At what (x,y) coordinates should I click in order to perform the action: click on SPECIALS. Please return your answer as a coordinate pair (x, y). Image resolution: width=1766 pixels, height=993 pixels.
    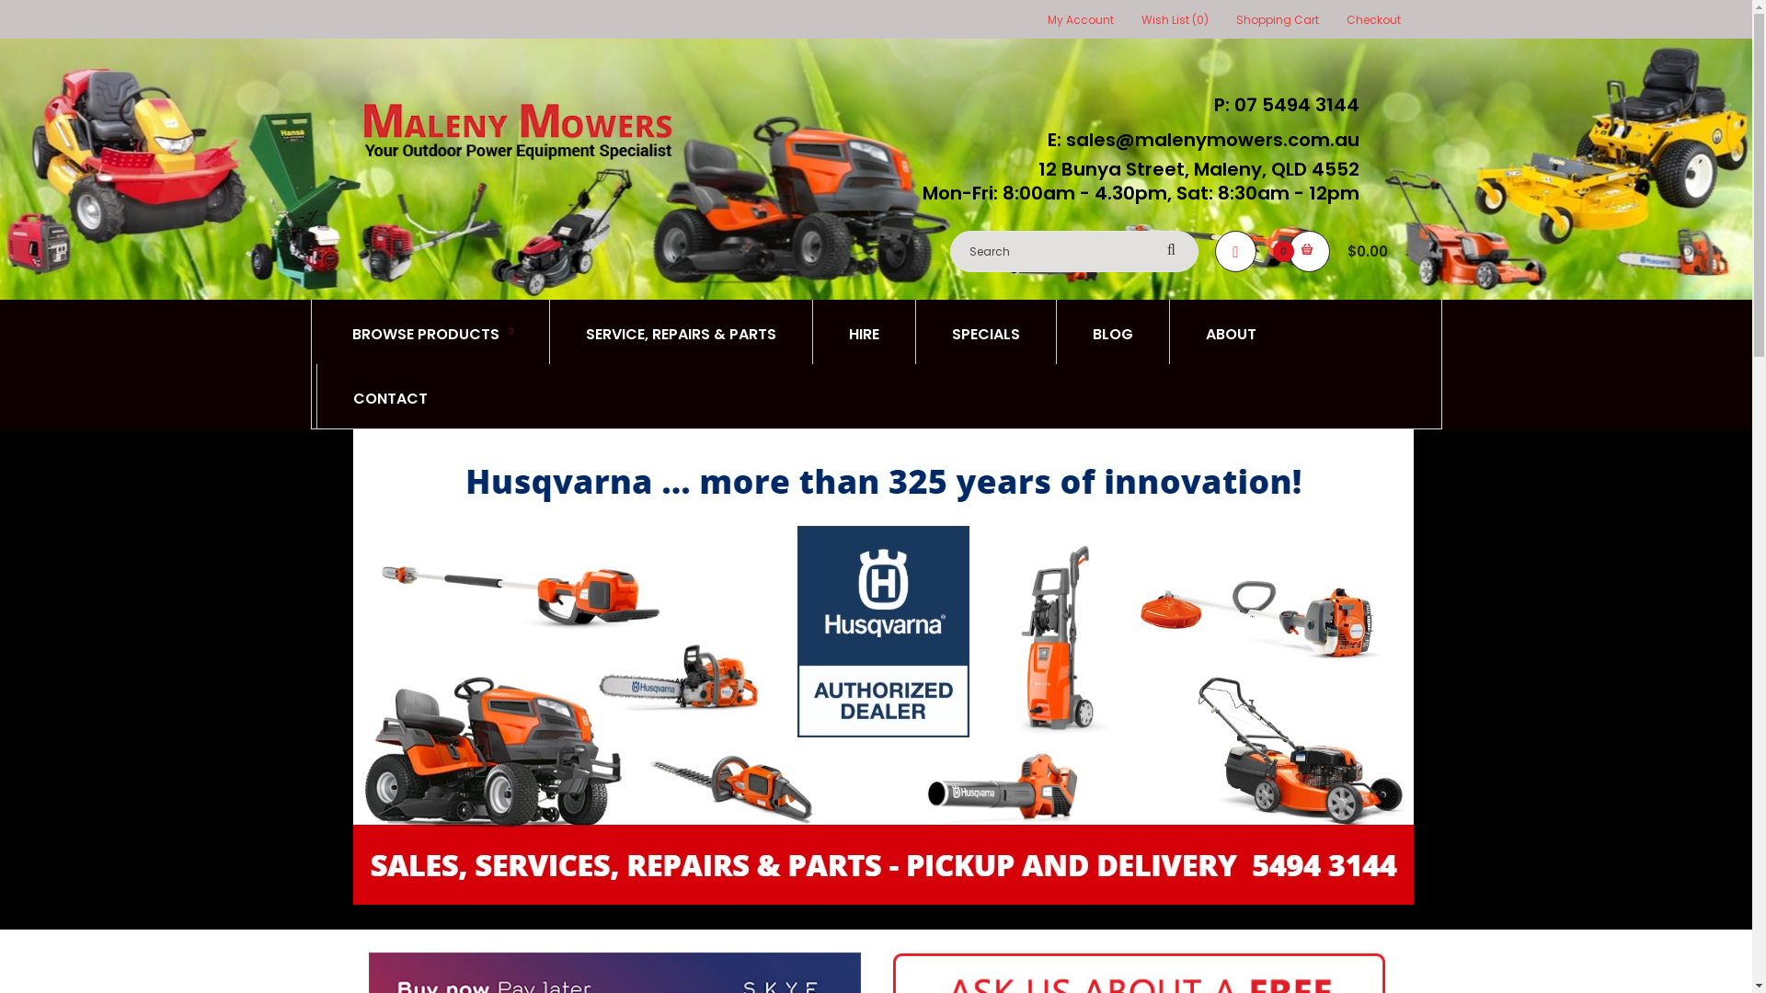
    Looking at the image, I should click on (986, 332).